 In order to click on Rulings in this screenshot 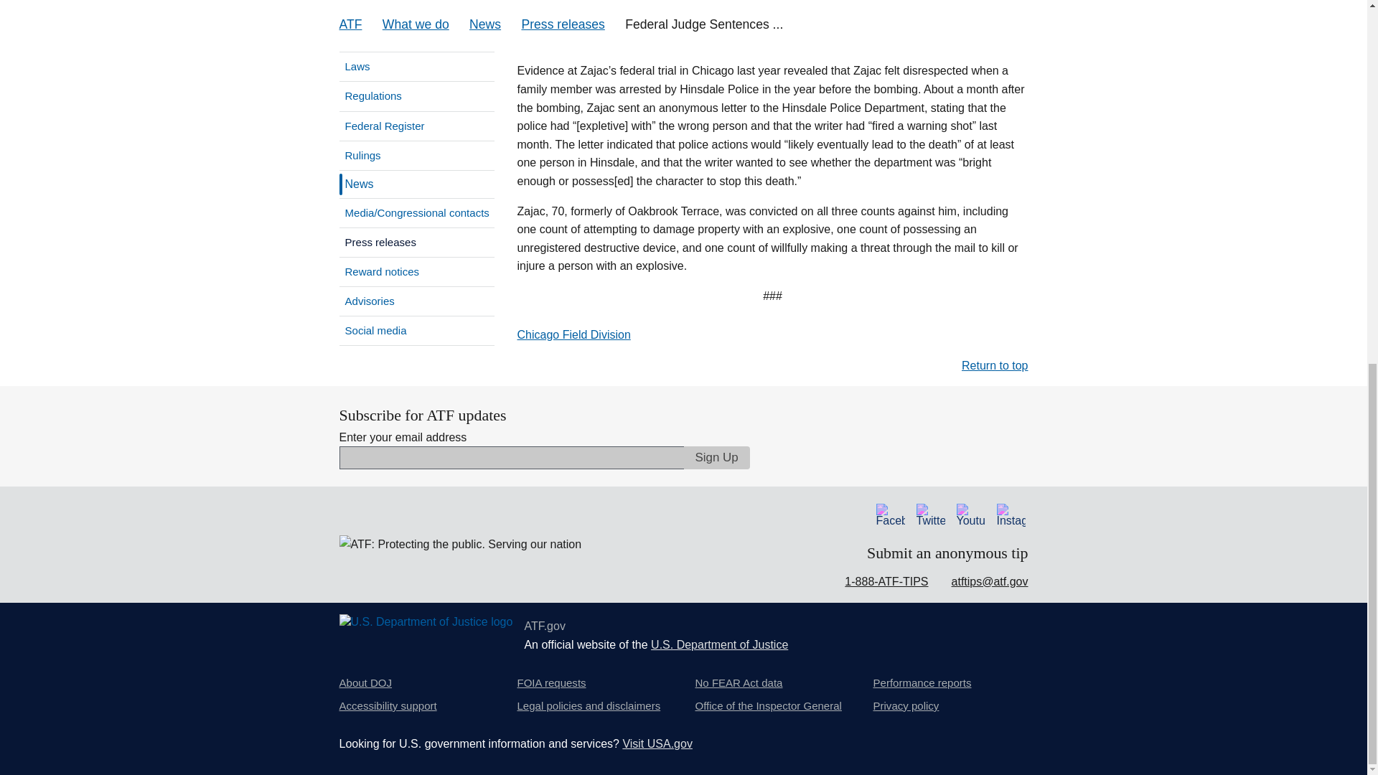, I will do `click(416, 155)`.